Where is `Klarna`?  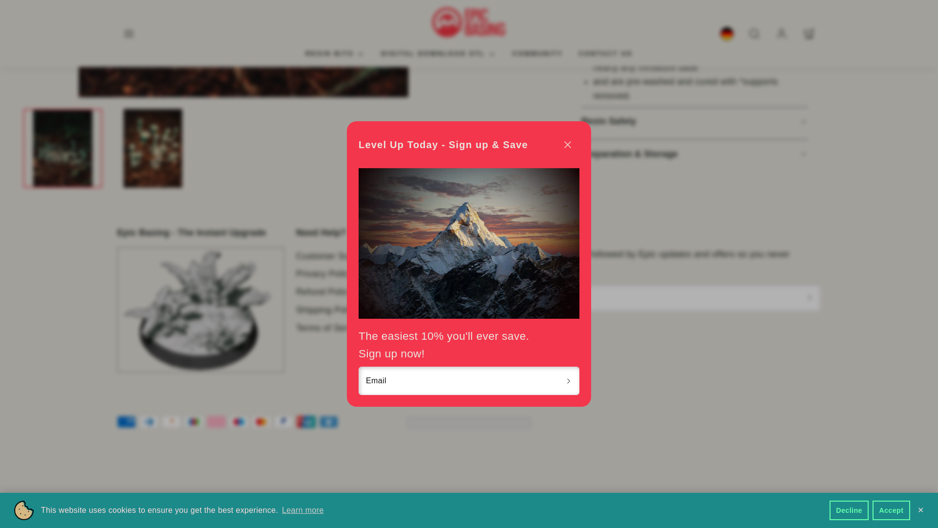
Klarna is located at coordinates (216, 421).